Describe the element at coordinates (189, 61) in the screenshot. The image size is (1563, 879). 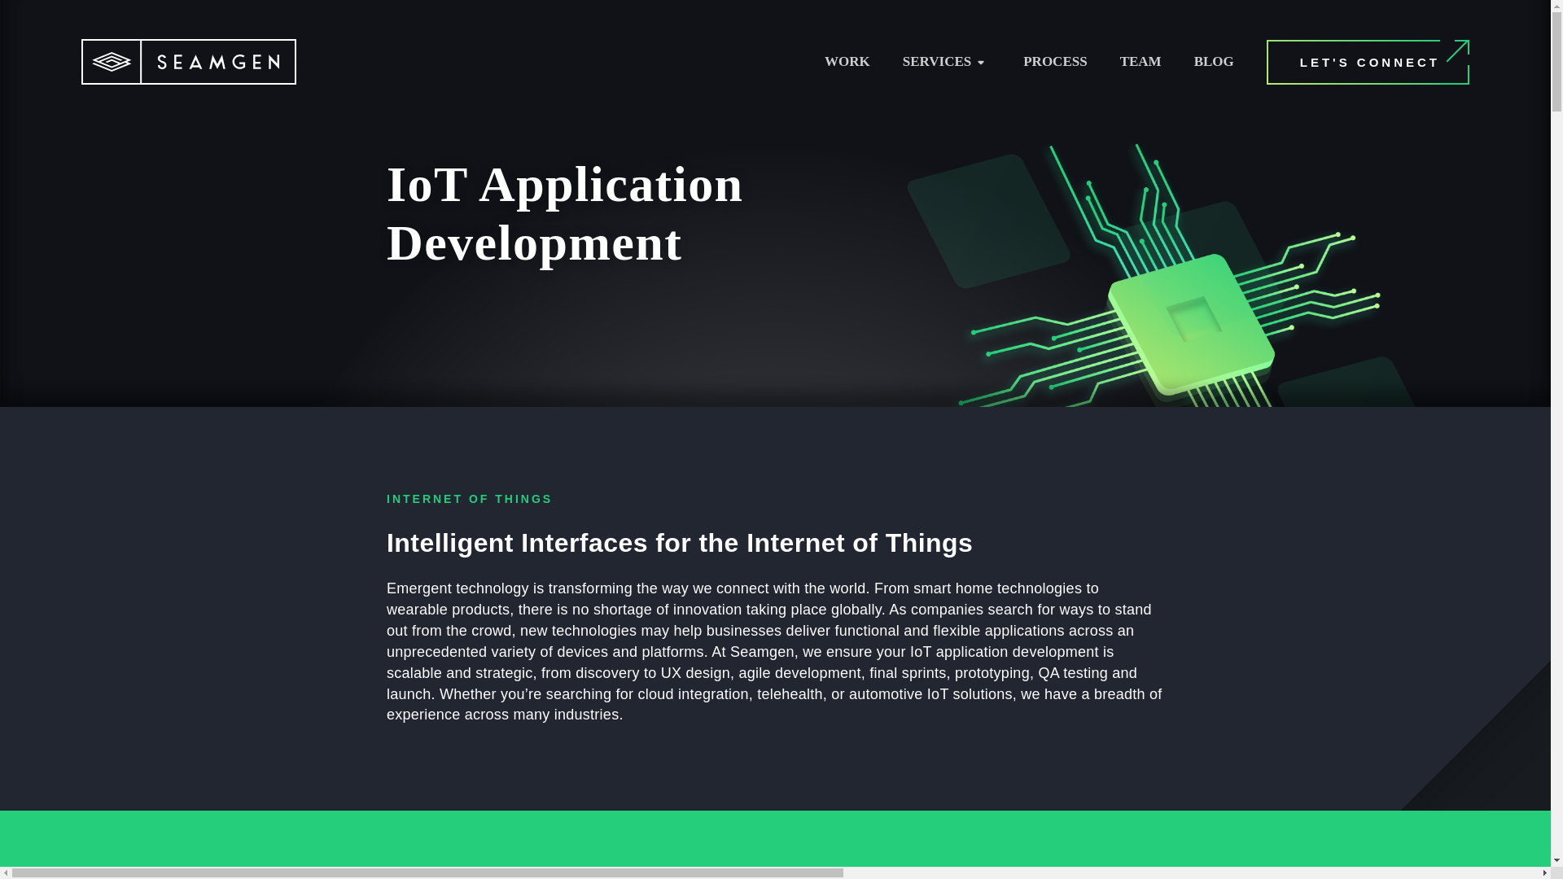
I see `seamgen-white` at that location.